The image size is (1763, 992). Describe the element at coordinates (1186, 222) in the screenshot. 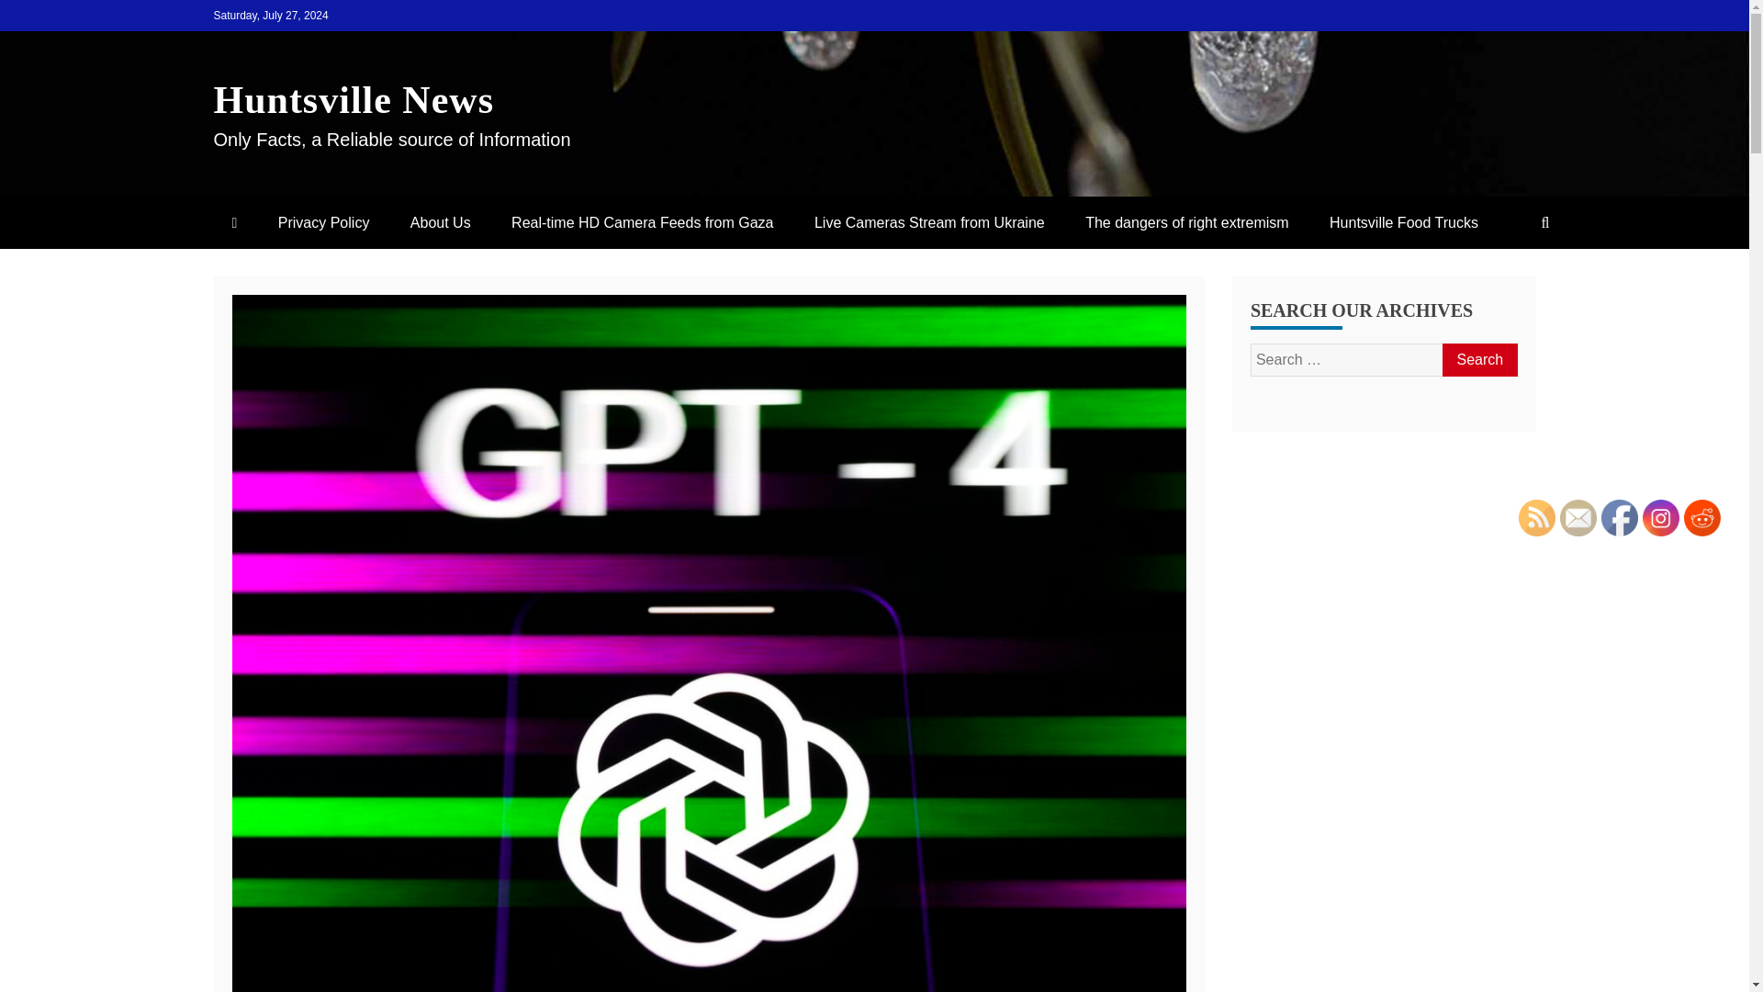

I see `The dangers of right extremism` at that location.